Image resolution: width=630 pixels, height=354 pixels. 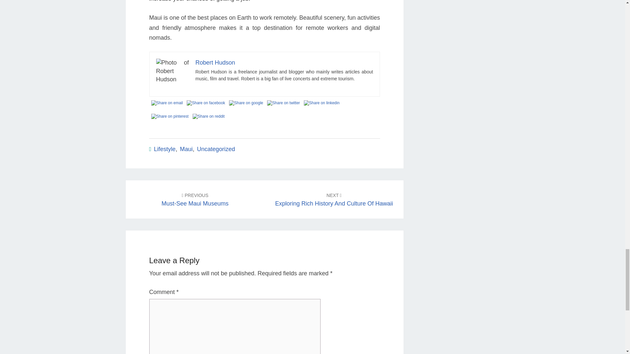 What do you see at coordinates (215, 62) in the screenshot?
I see `email` at bounding box center [215, 62].